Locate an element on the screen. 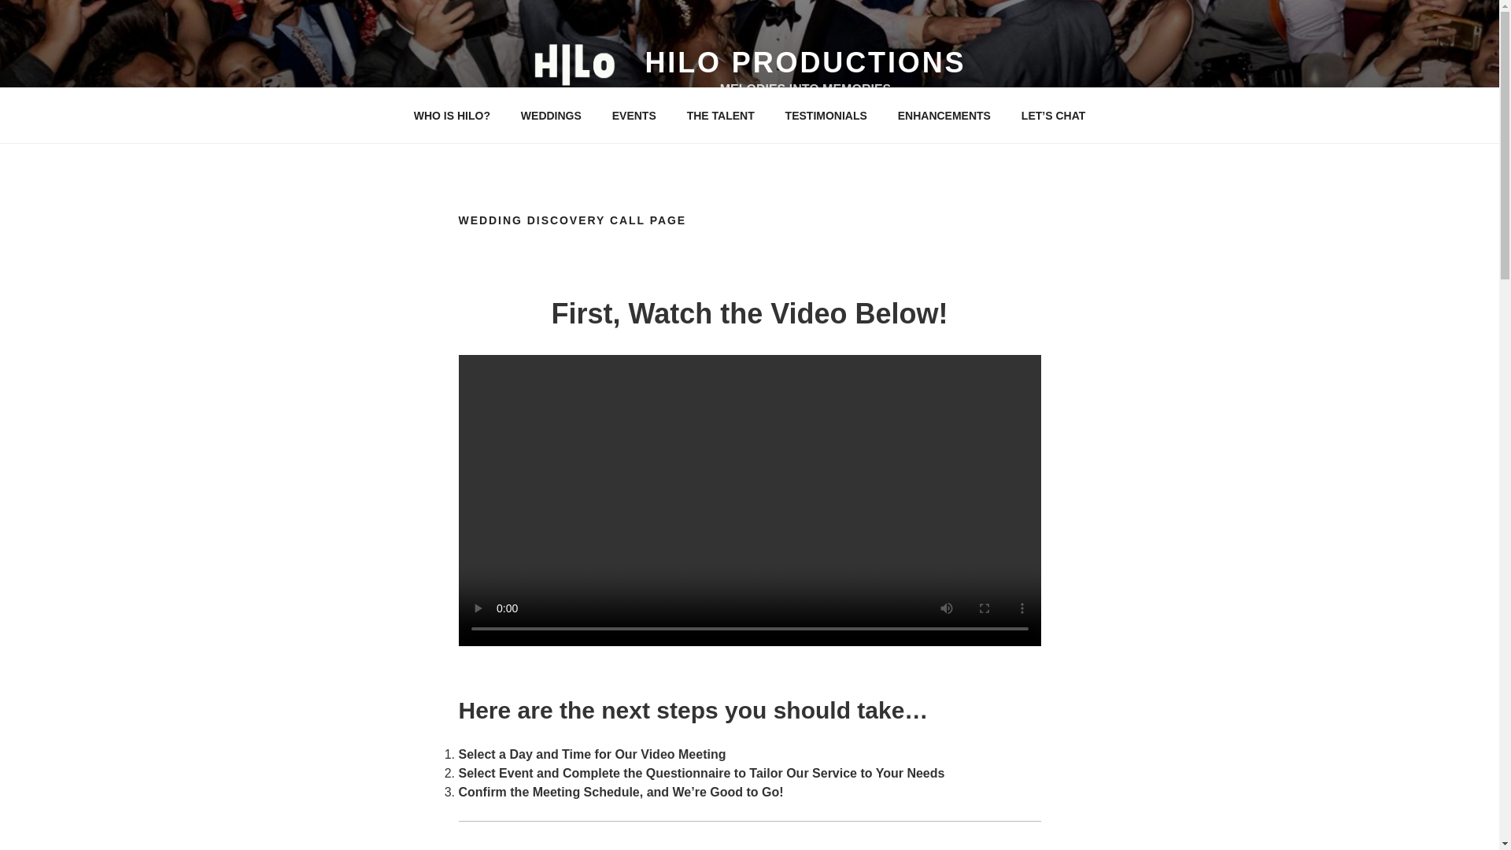 Image resolution: width=1511 pixels, height=850 pixels. THE TALENT is located at coordinates (719, 115).